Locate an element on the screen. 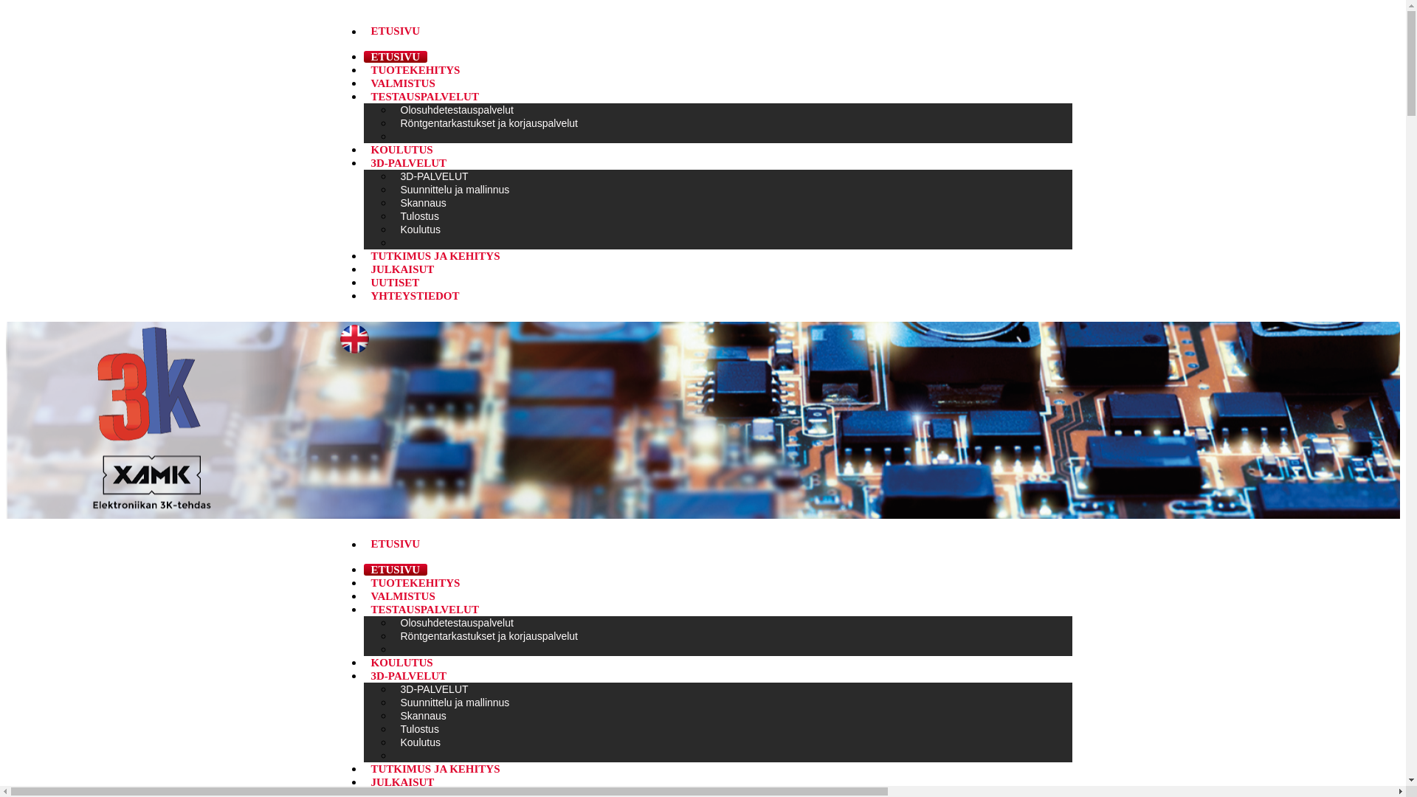 This screenshot has height=797, width=1417. ETUSIVU  is located at coordinates (717, 545).